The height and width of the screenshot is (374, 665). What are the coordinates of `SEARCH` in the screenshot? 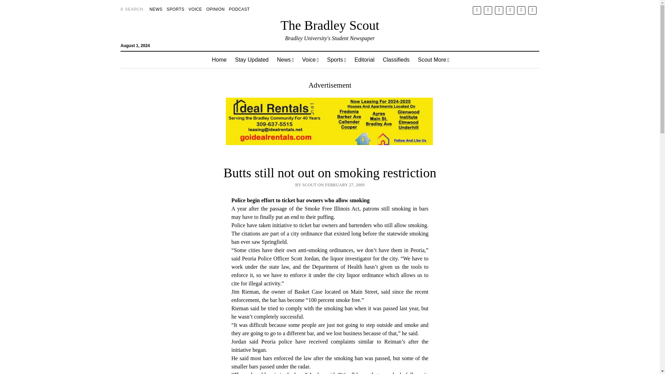 It's located at (132, 9).